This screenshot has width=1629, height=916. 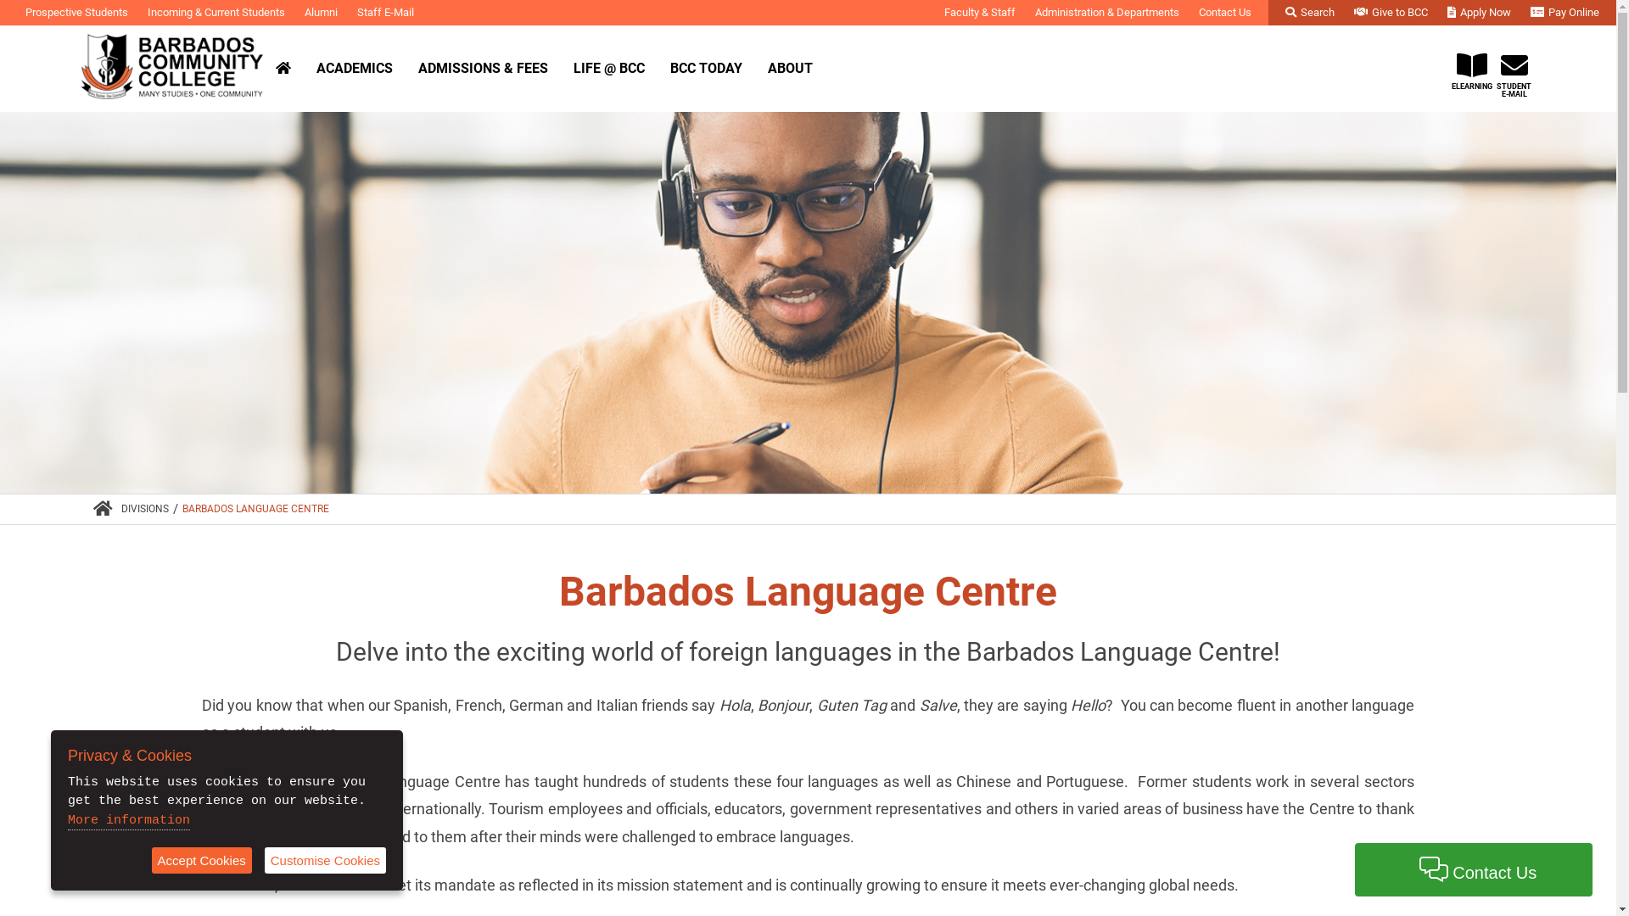 I want to click on ABOUT, so click(x=790, y=69).